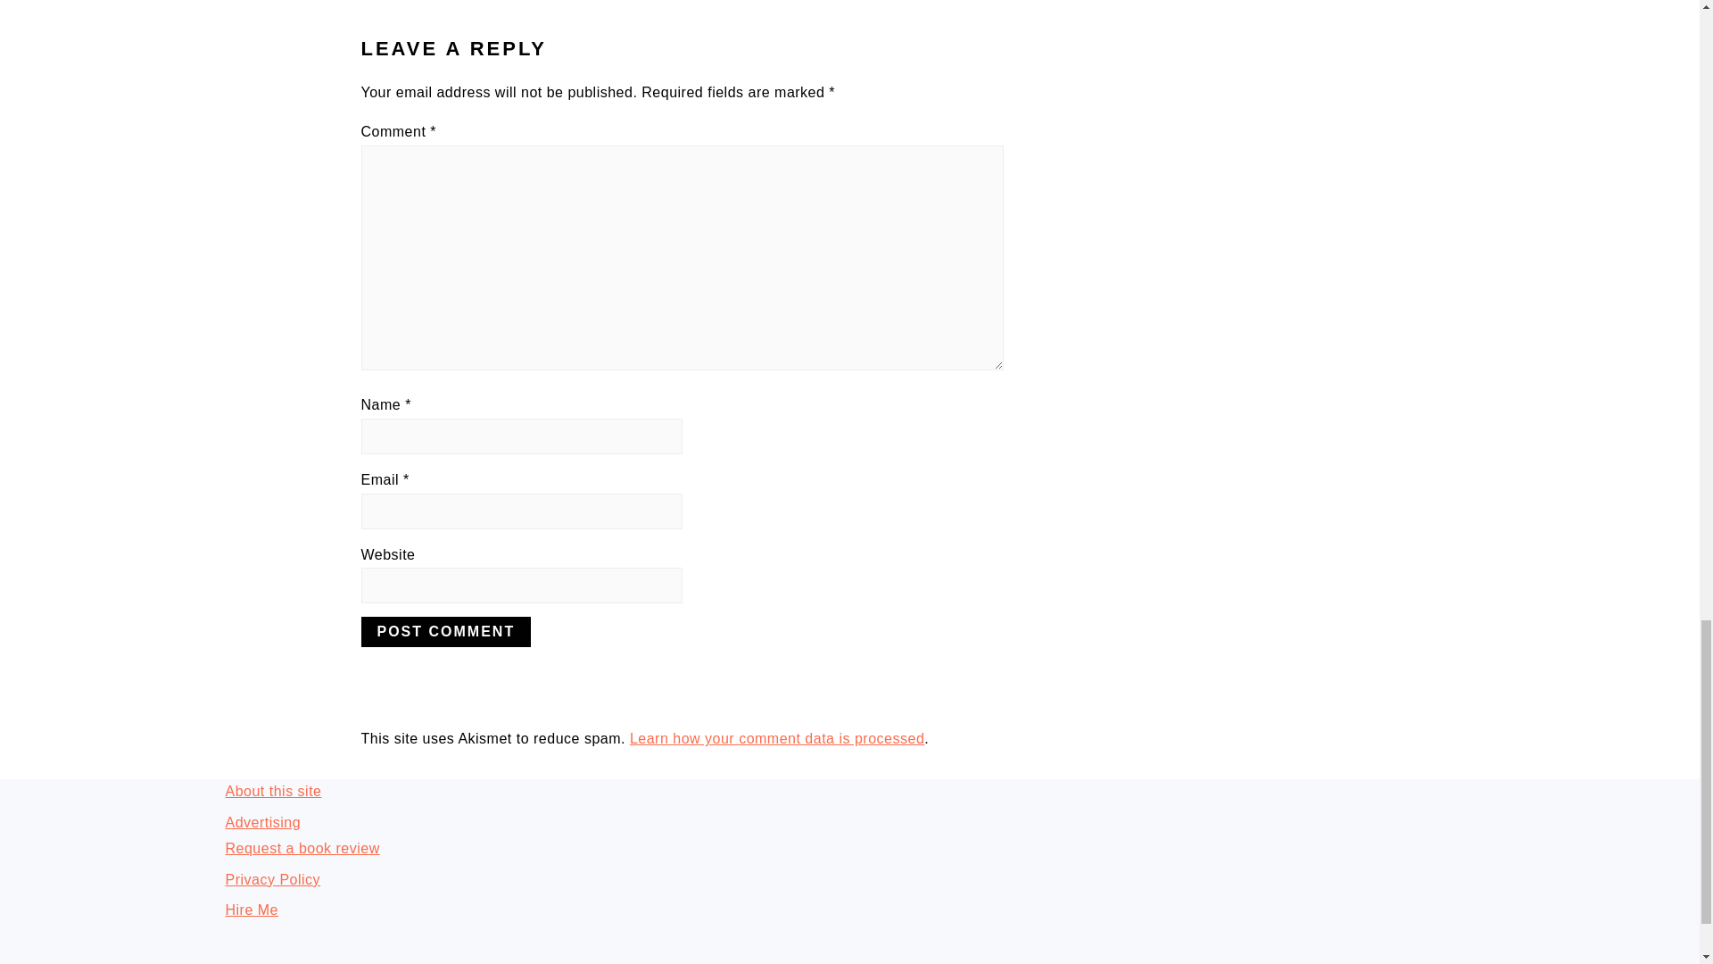 The width and height of the screenshot is (1713, 964). What do you see at coordinates (273, 791) in the screenshot?
I see `About this site` at bounding box center [273, 791].